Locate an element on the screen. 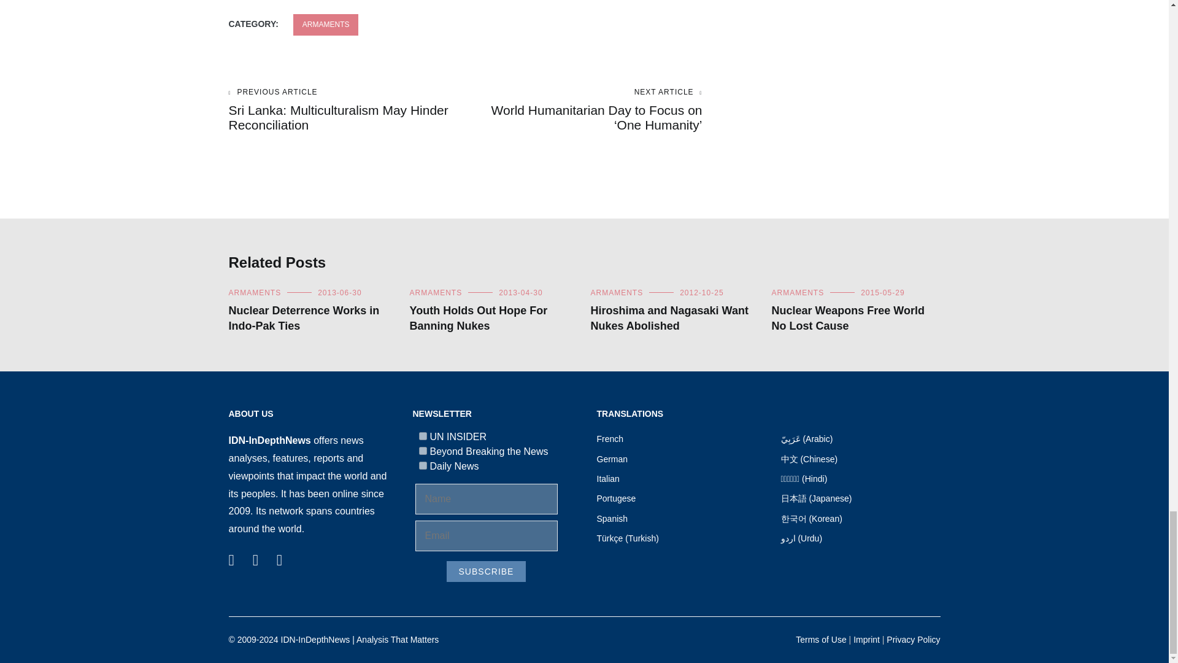 This screenshot has width=1178, height=663. Terms of Use is located at coordinates (821, 639).